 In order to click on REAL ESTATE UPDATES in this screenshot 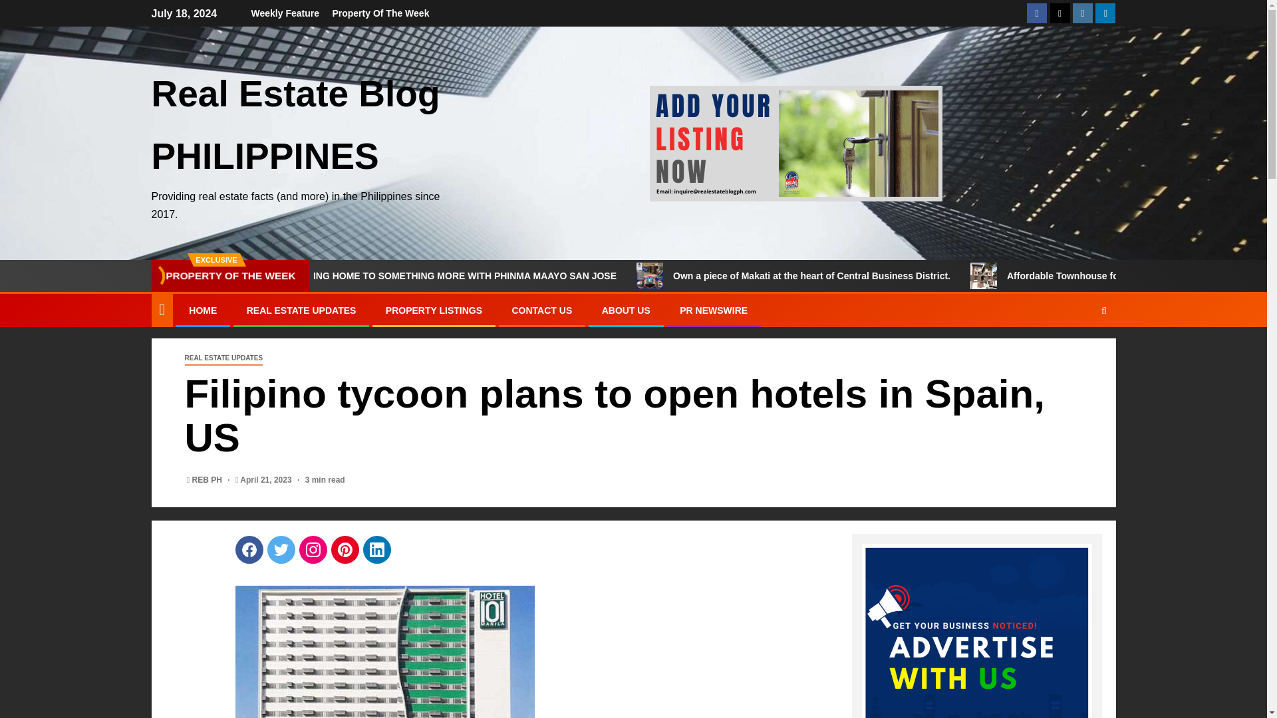, I will do `click(223, 358)`.